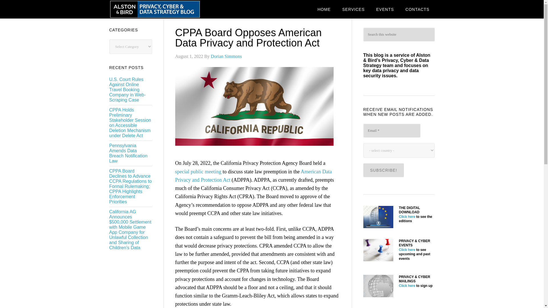  Describe the element at coordinates (353, 9) in the screenshot. I see `SERVICES` at that location.